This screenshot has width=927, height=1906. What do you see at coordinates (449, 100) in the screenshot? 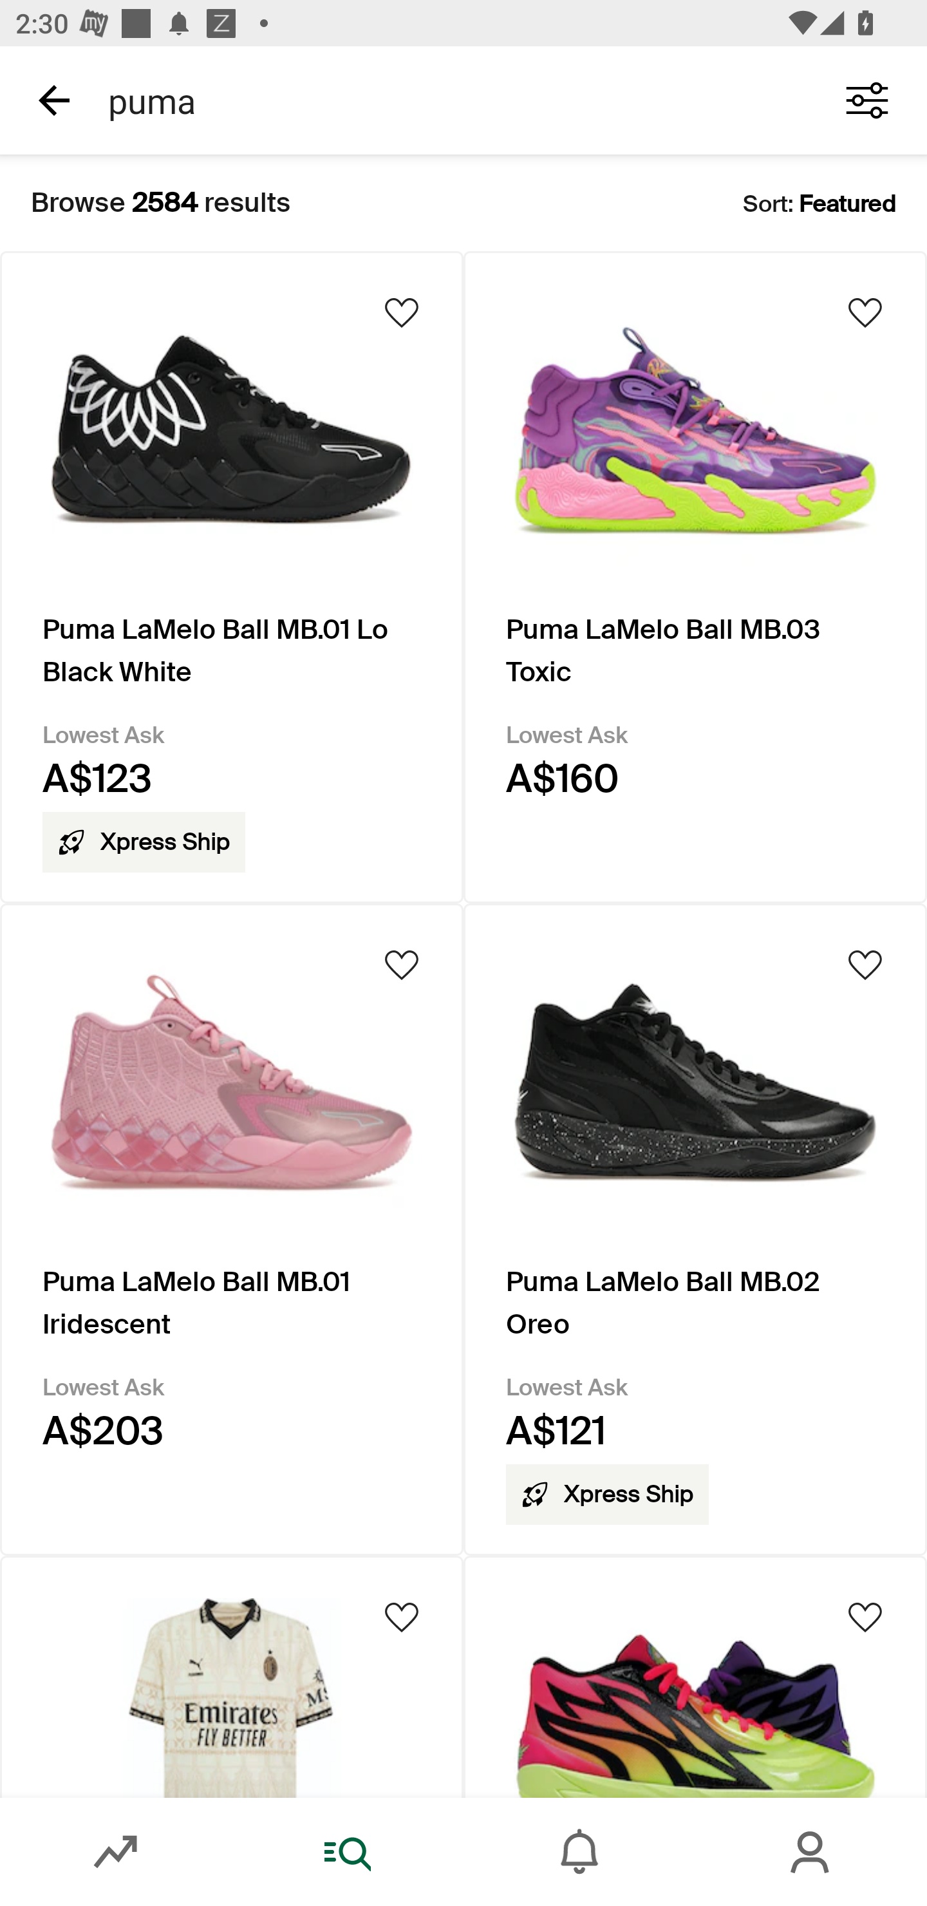
I see `puma` at bounding box center [449, 100].